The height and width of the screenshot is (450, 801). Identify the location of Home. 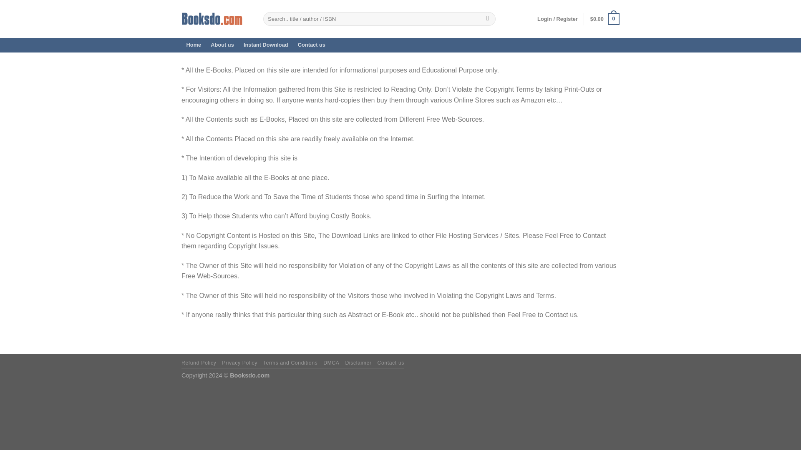
(194, 45).